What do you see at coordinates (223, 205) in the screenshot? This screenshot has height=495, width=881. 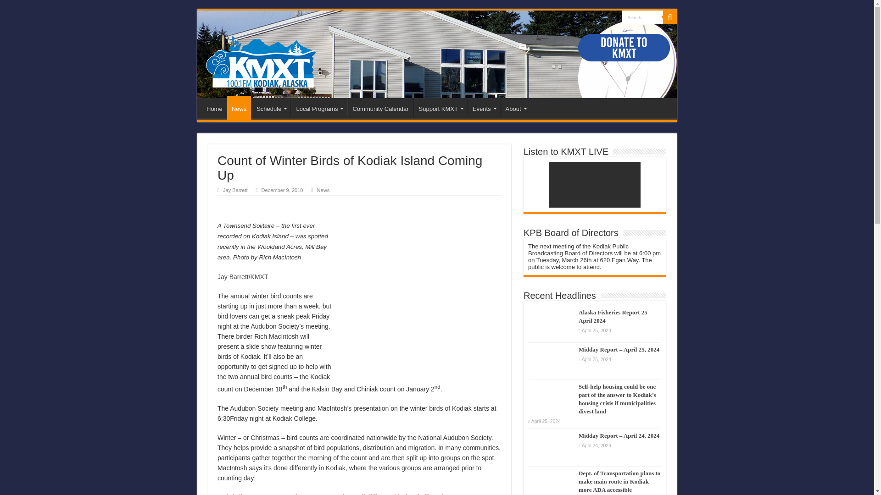 I see `Play` at bounding box center [223, 205].